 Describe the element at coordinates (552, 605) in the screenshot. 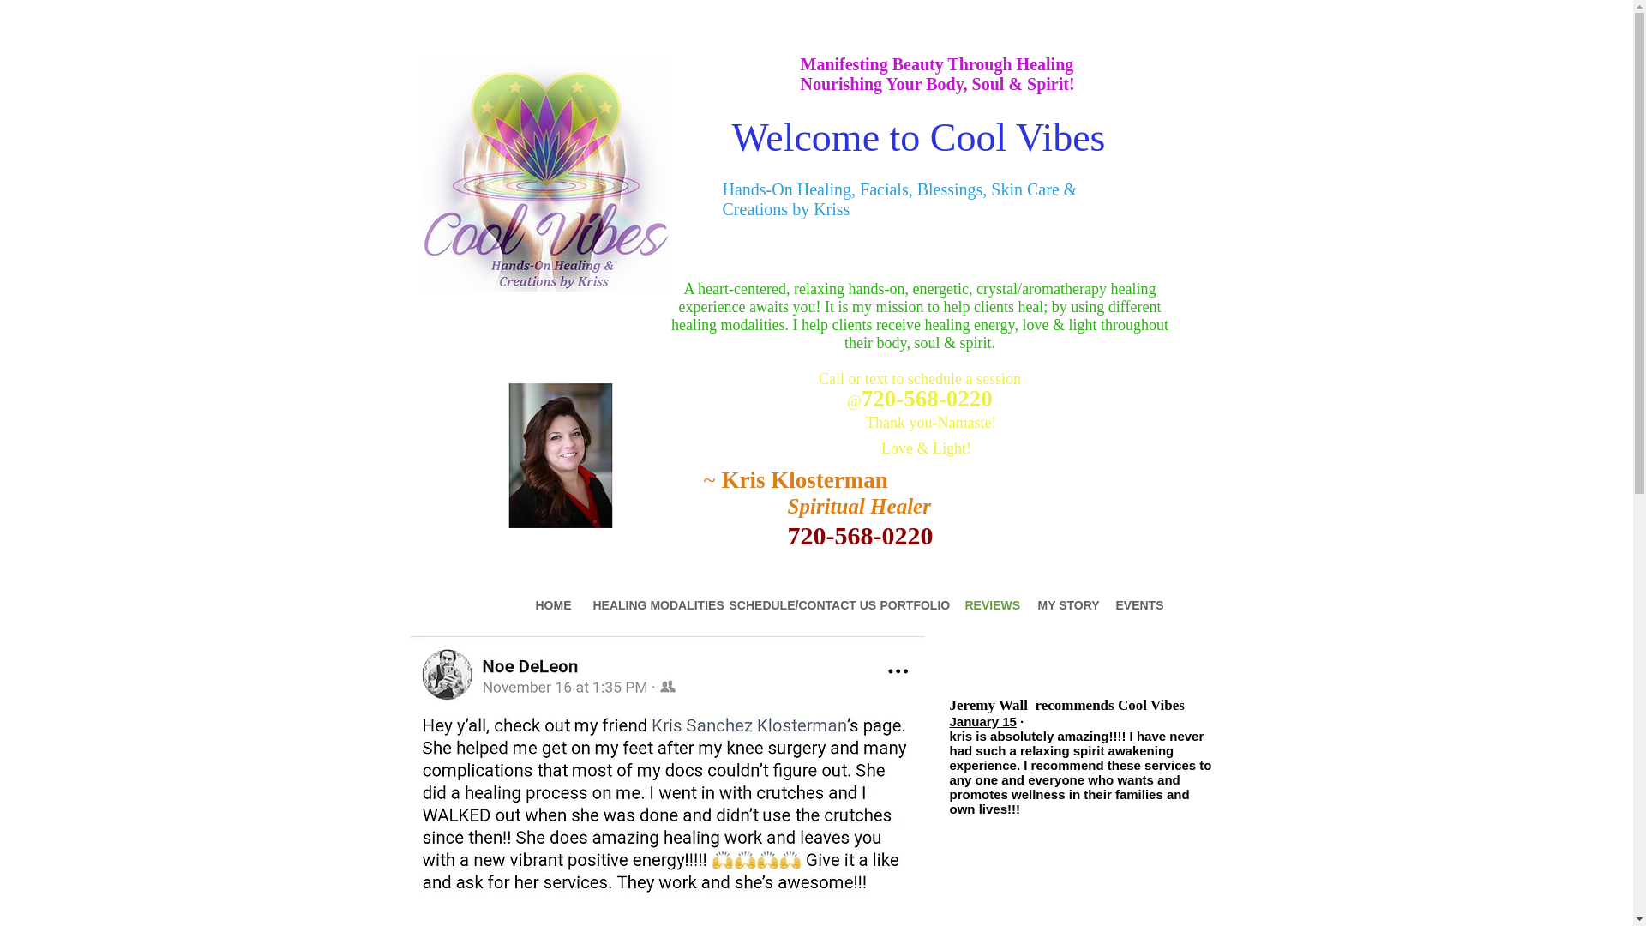

I see `HOME` at that location.